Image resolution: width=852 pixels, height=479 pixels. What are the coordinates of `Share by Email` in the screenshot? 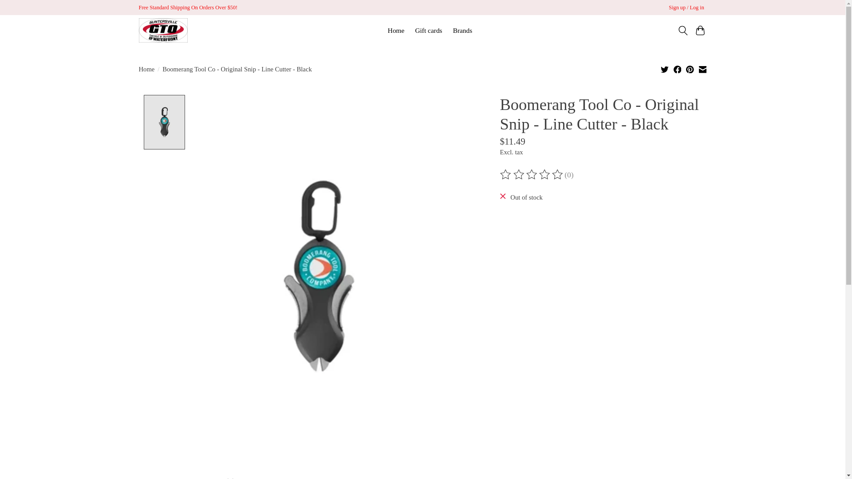 It's located at (703, 70).